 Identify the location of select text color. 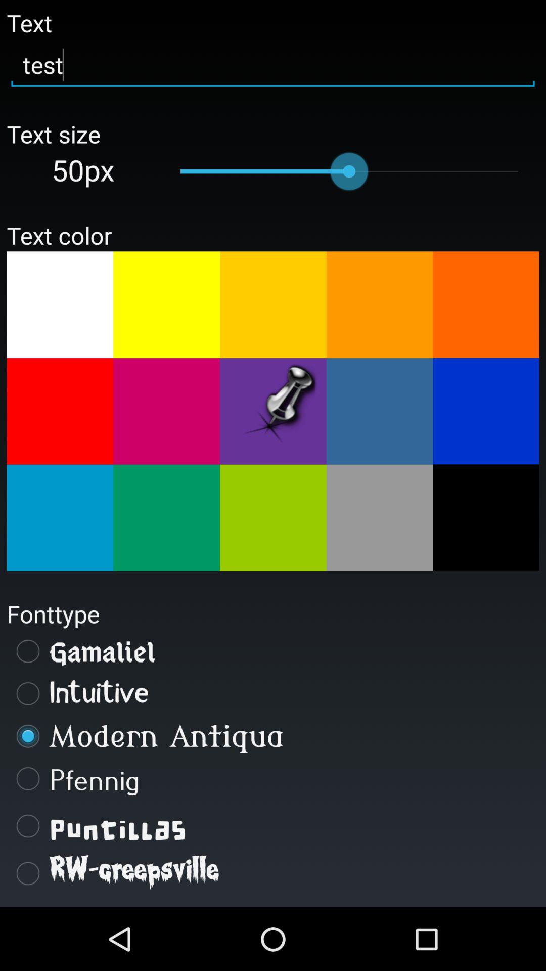
(379, 304).